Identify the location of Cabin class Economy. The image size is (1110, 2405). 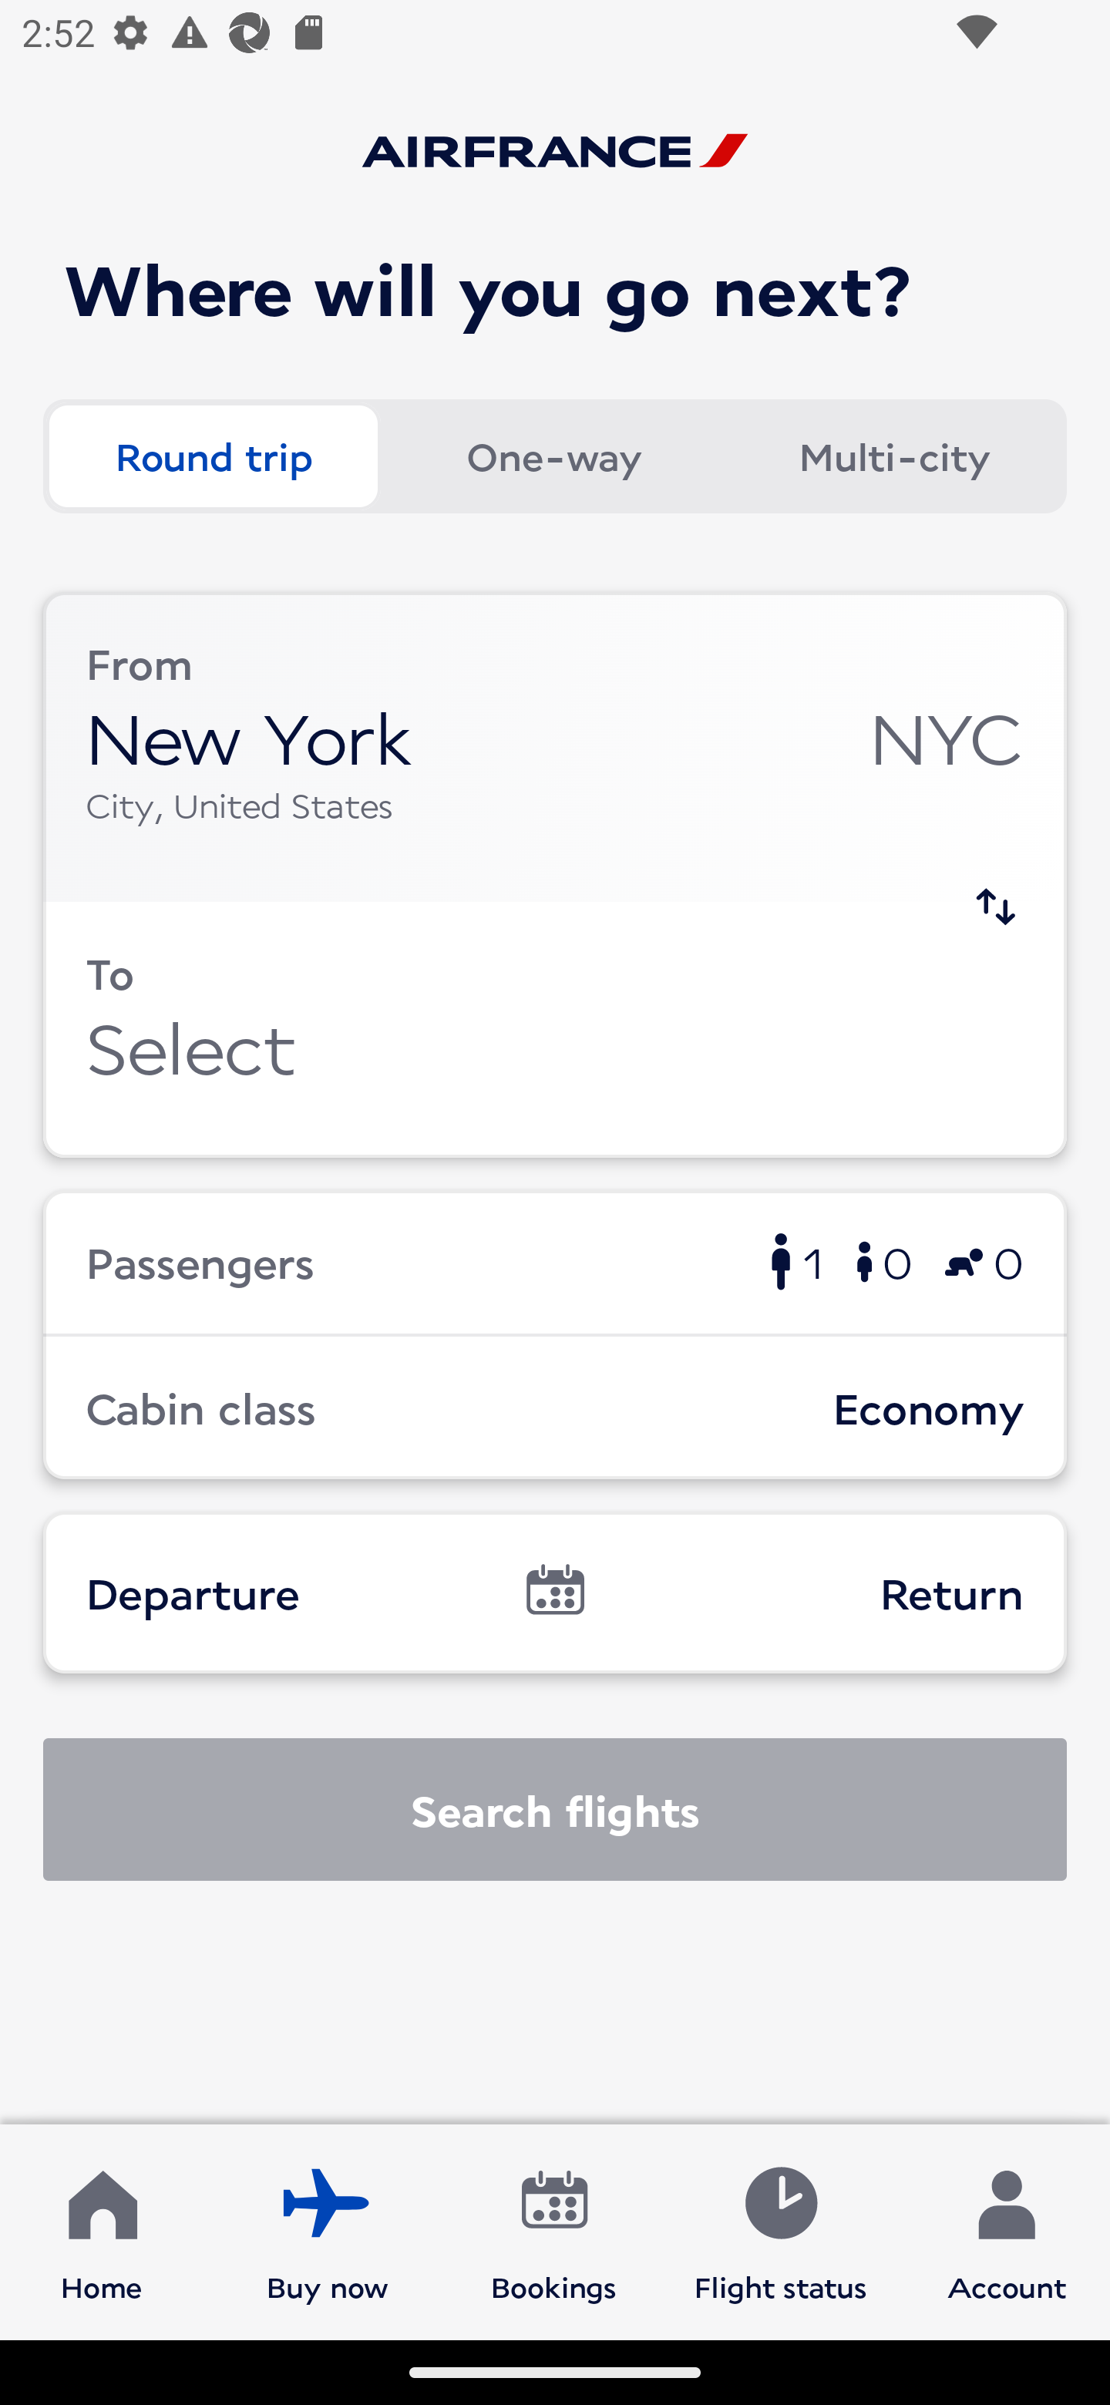
(555, 1408).